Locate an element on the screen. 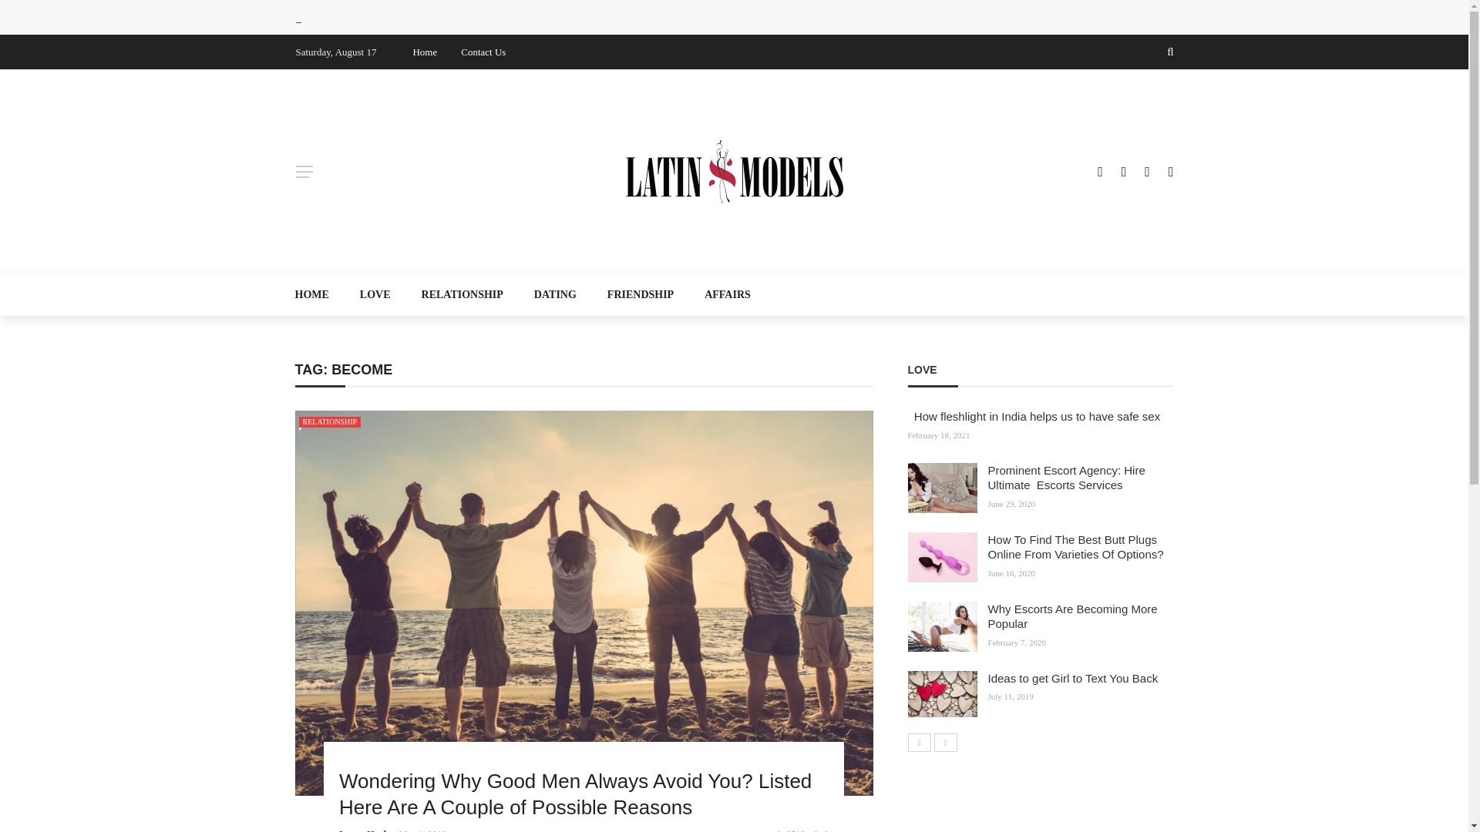 This screenshot has width=1480, height=832. DATING is located at coordinates (555, 295).